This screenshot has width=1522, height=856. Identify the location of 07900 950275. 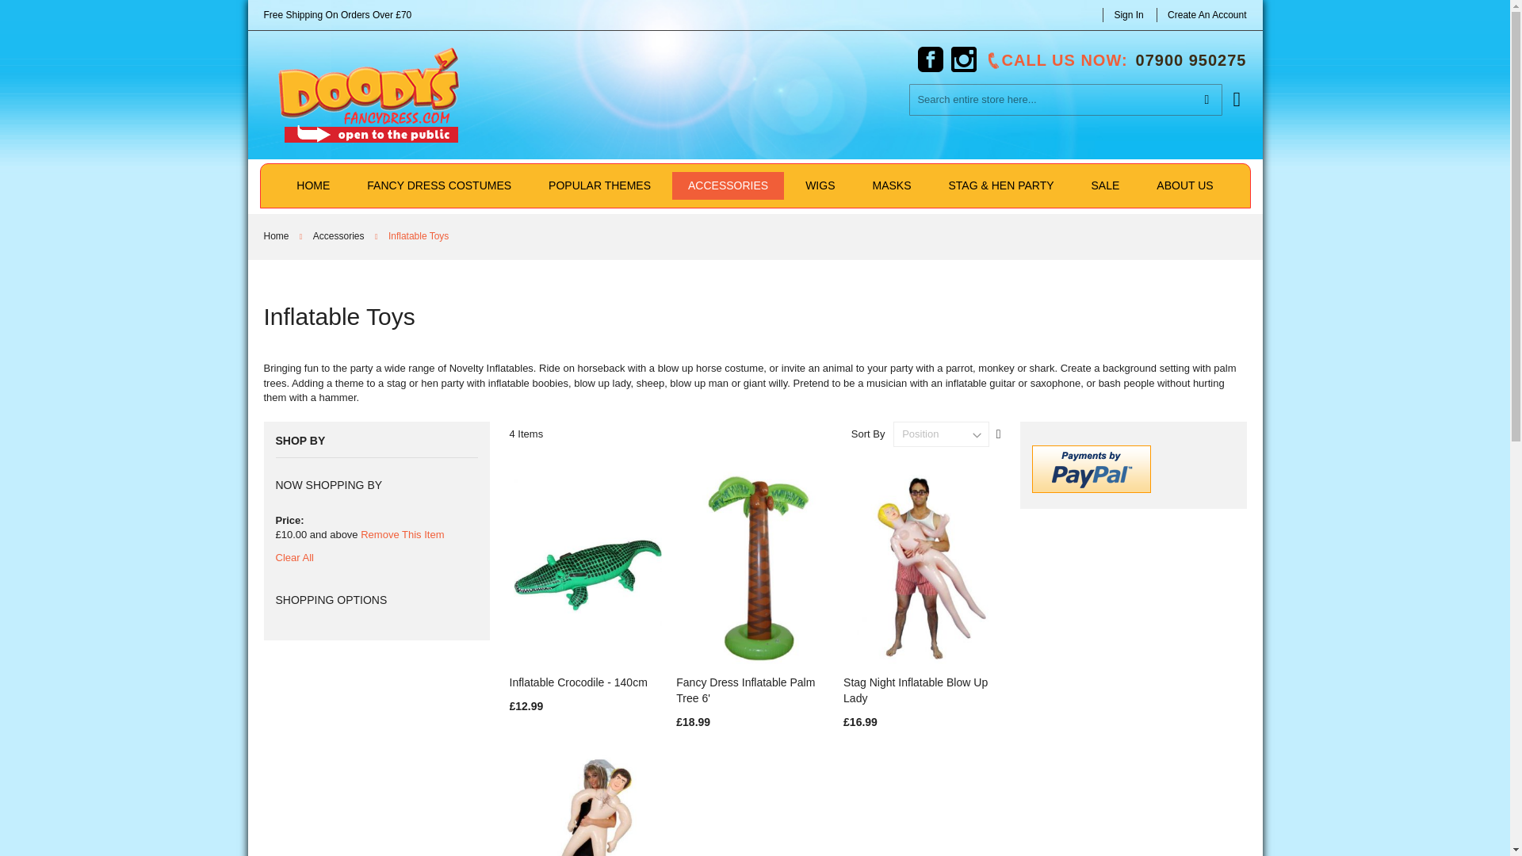
(1189, 60).